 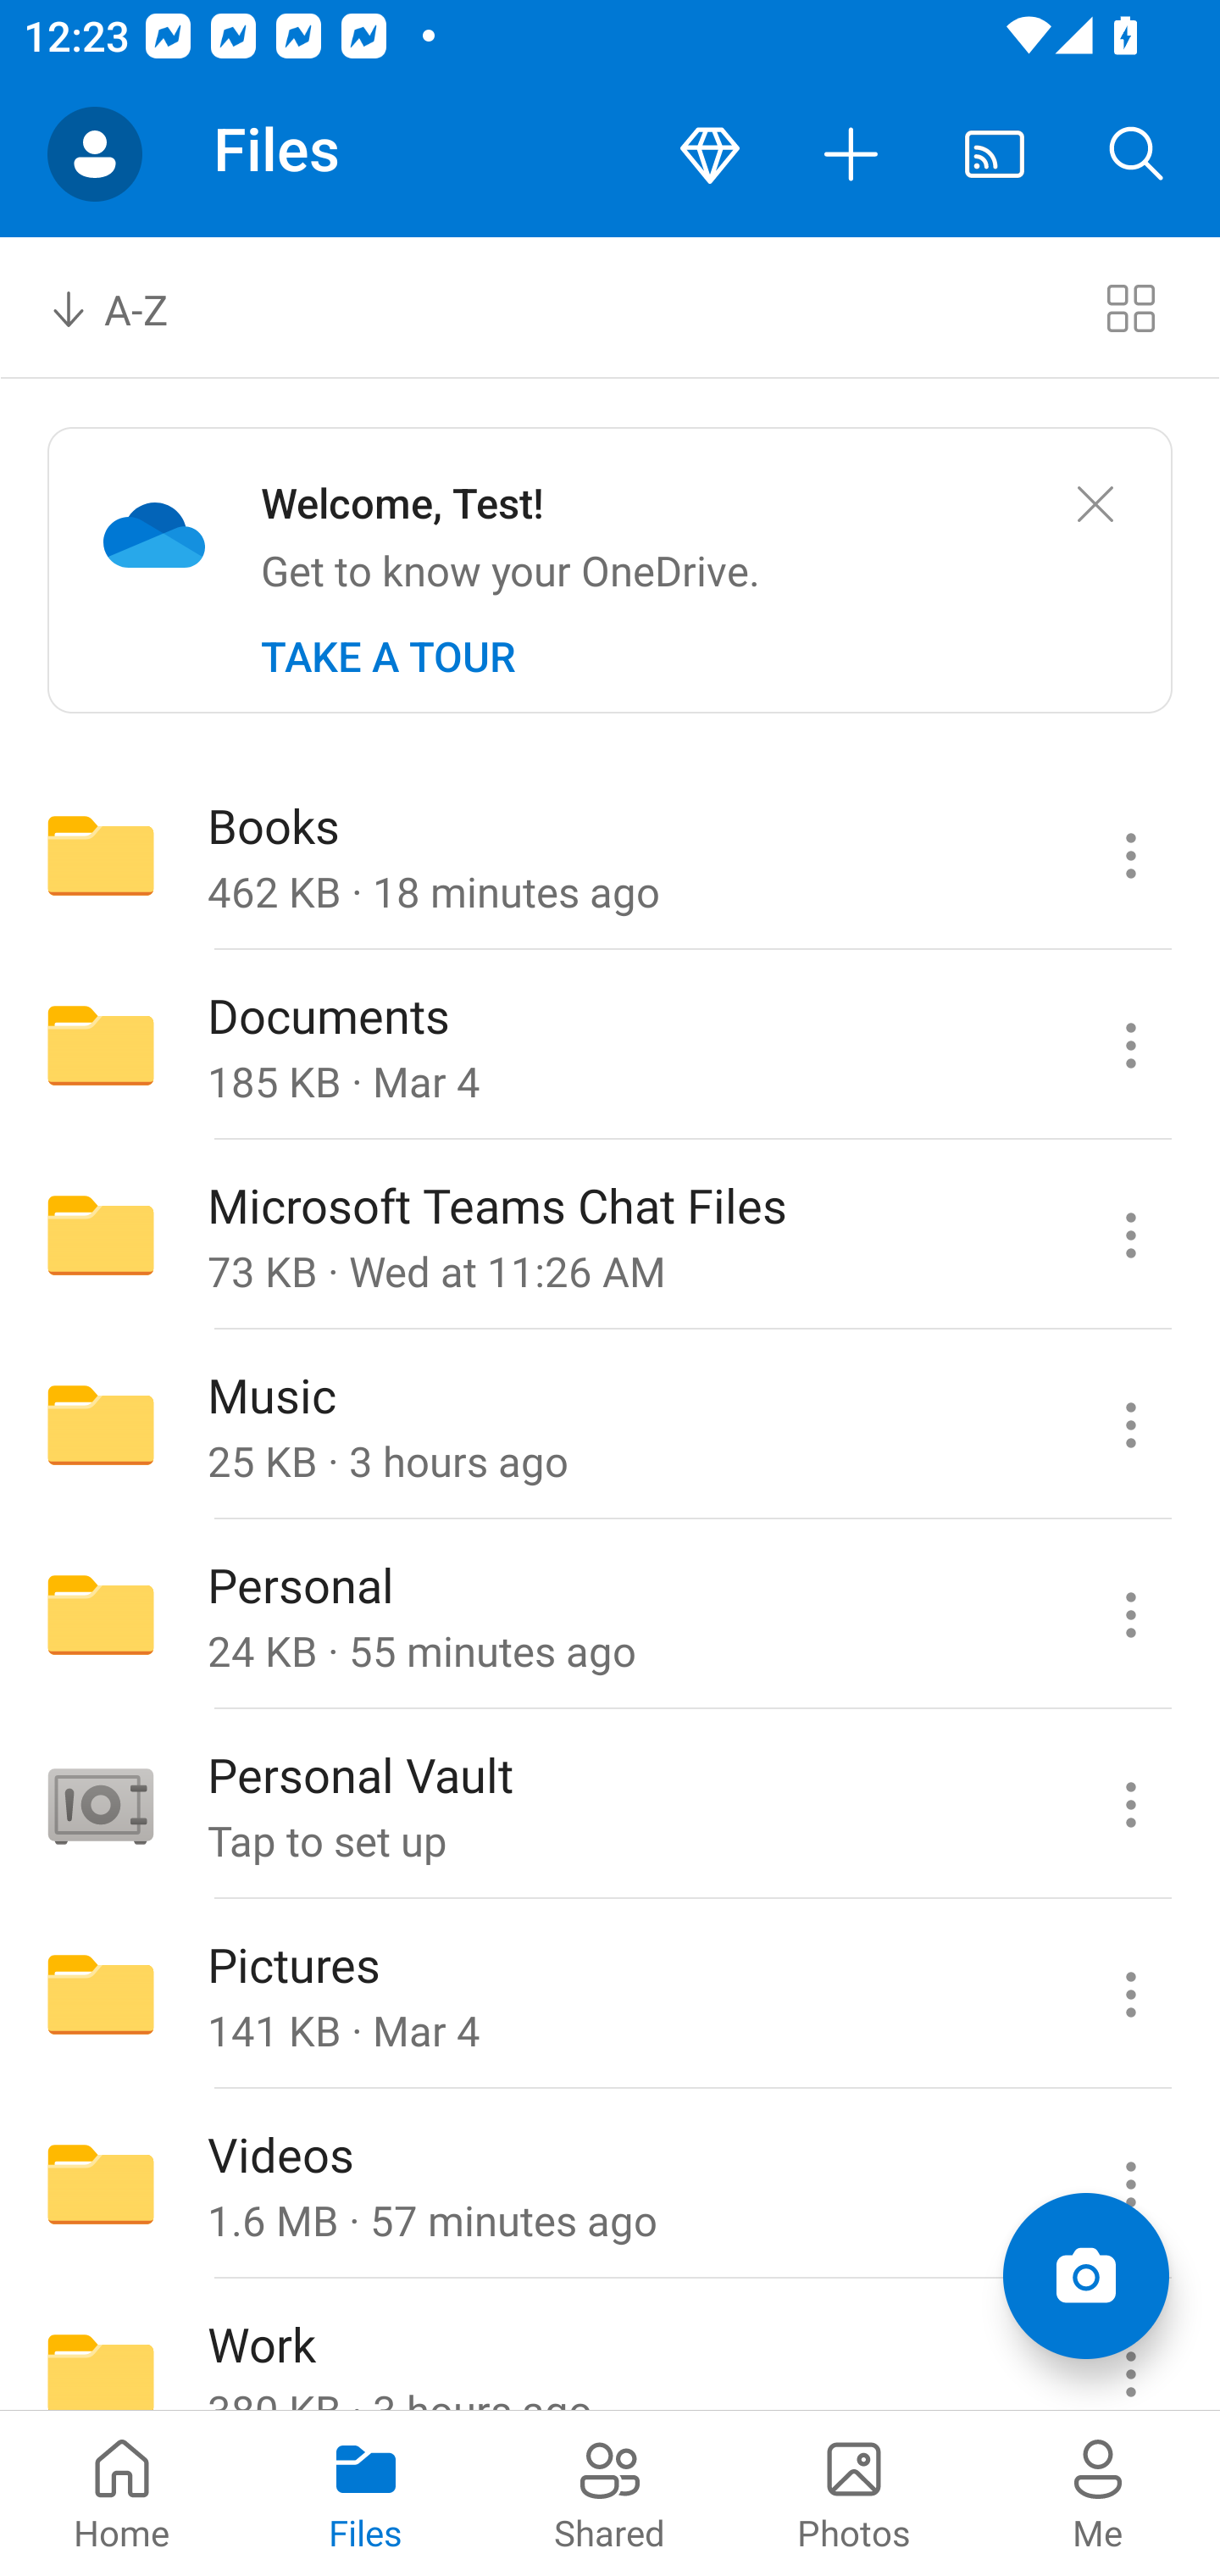 I want to click on Search button, so click(x=1137, y=154).